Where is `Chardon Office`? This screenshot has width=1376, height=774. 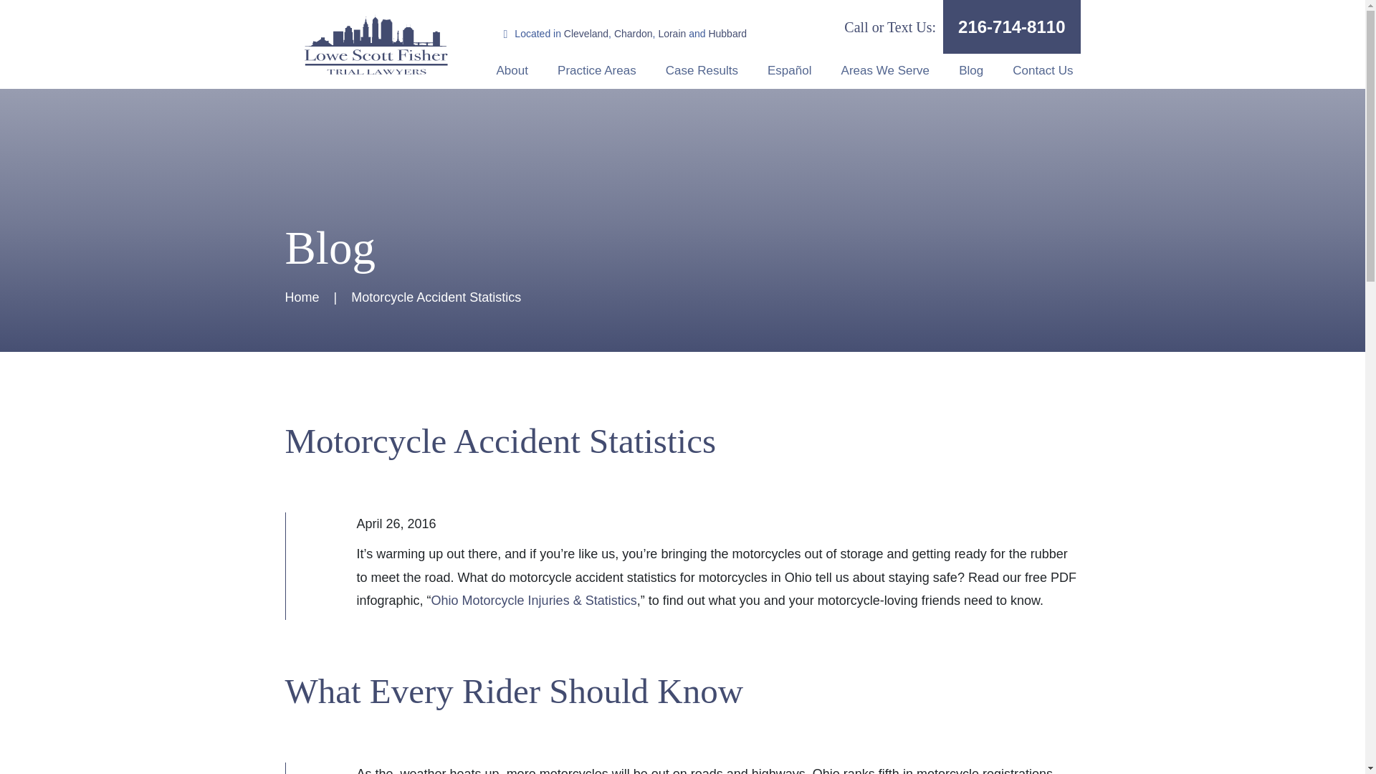 Chardon Office is located at coordinates (671, 33).